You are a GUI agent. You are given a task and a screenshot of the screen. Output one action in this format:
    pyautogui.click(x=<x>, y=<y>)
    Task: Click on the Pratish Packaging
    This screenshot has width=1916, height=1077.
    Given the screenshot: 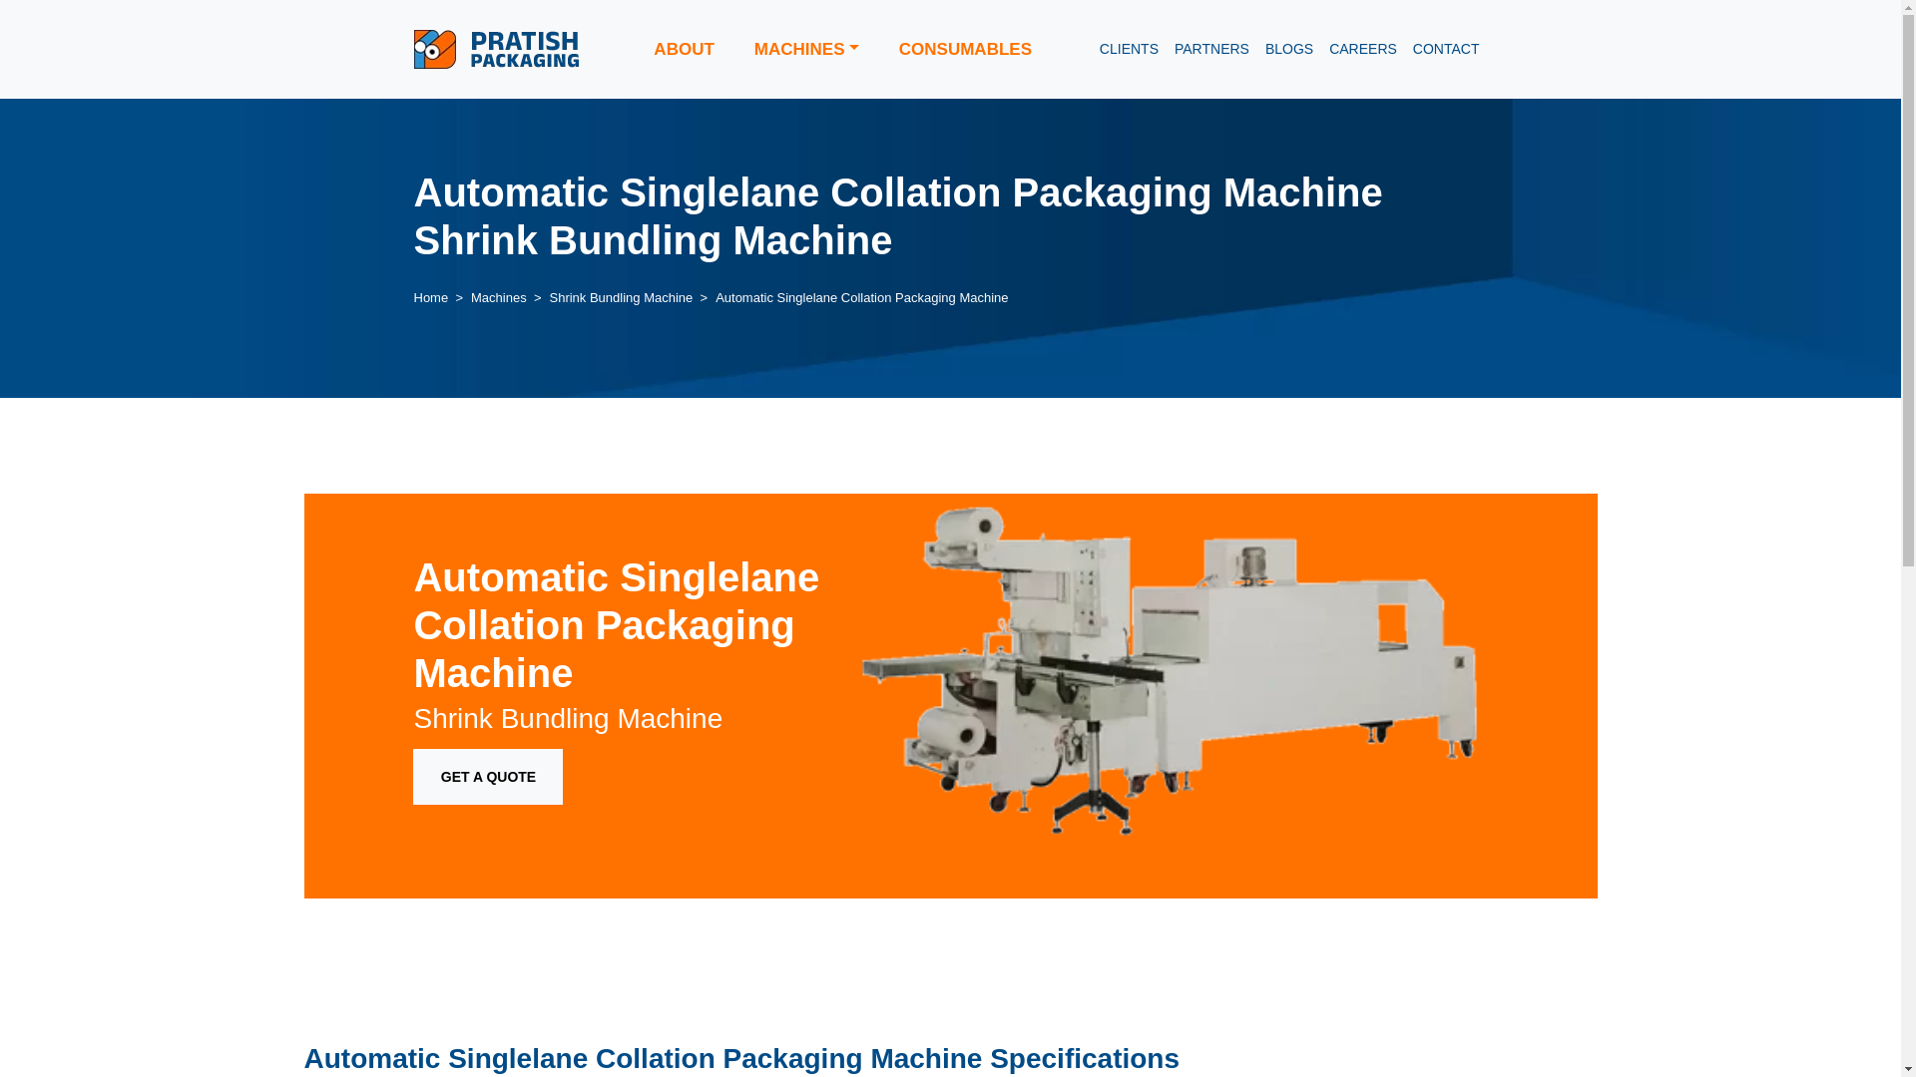 What is the action you would take?
    pyautogui.click(x=495, y=49)
    